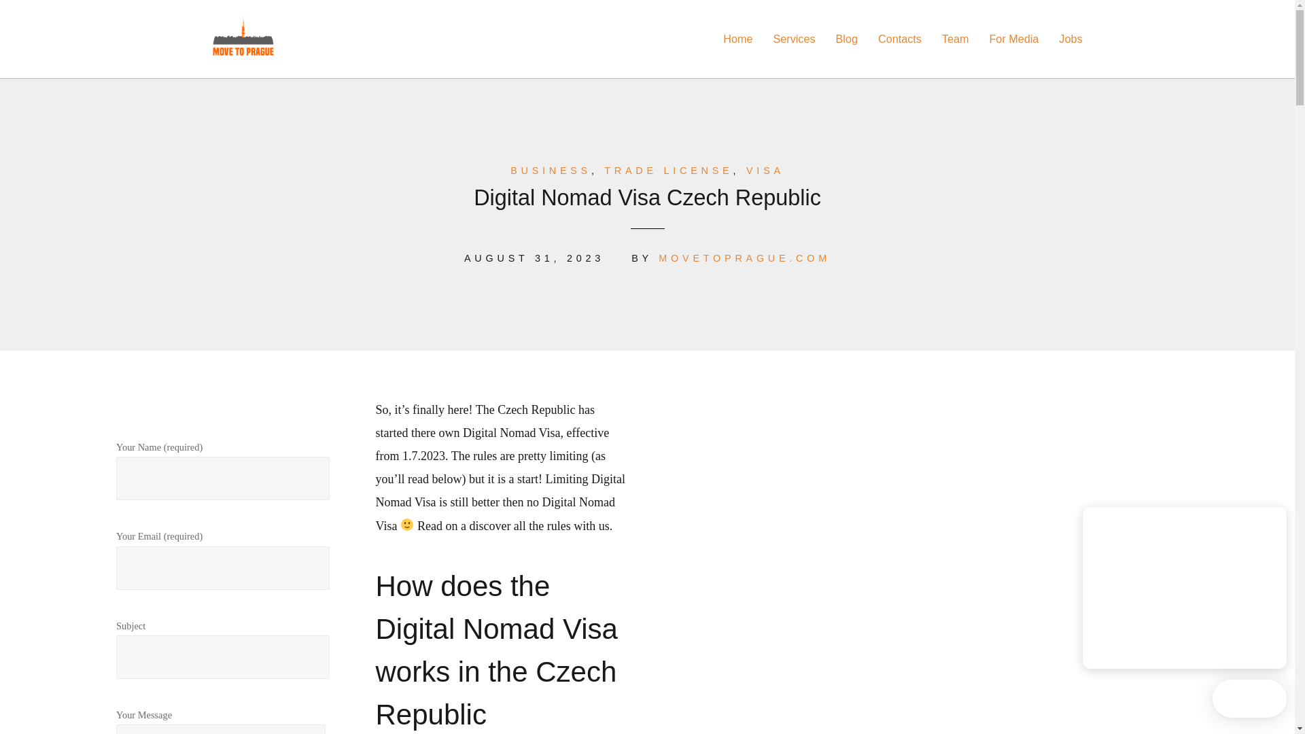  I want to click on Smartsupp widget button, so click(1249, 699).